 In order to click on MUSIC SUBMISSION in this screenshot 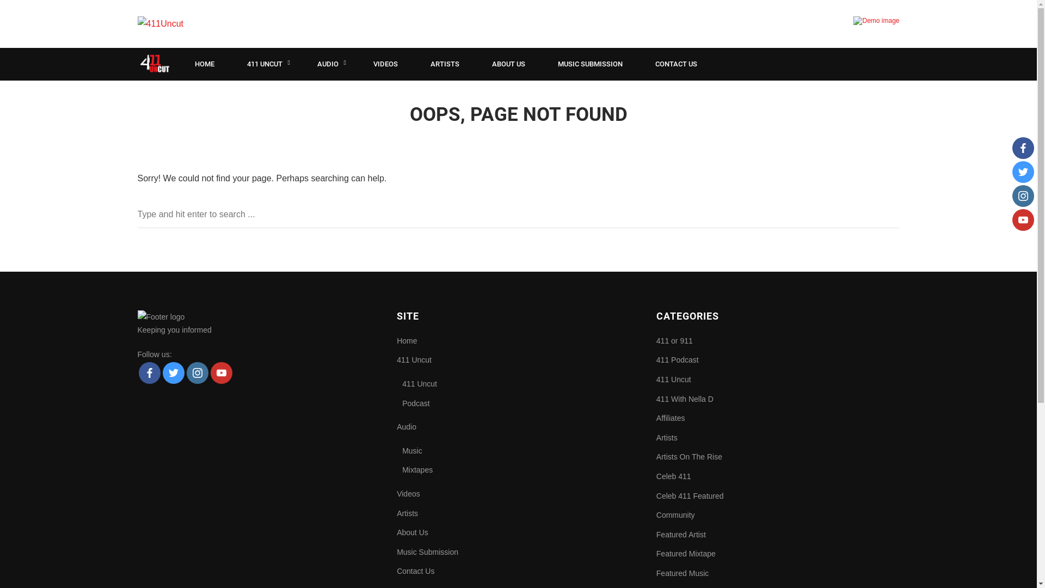, I will do `click(590, 64)`.